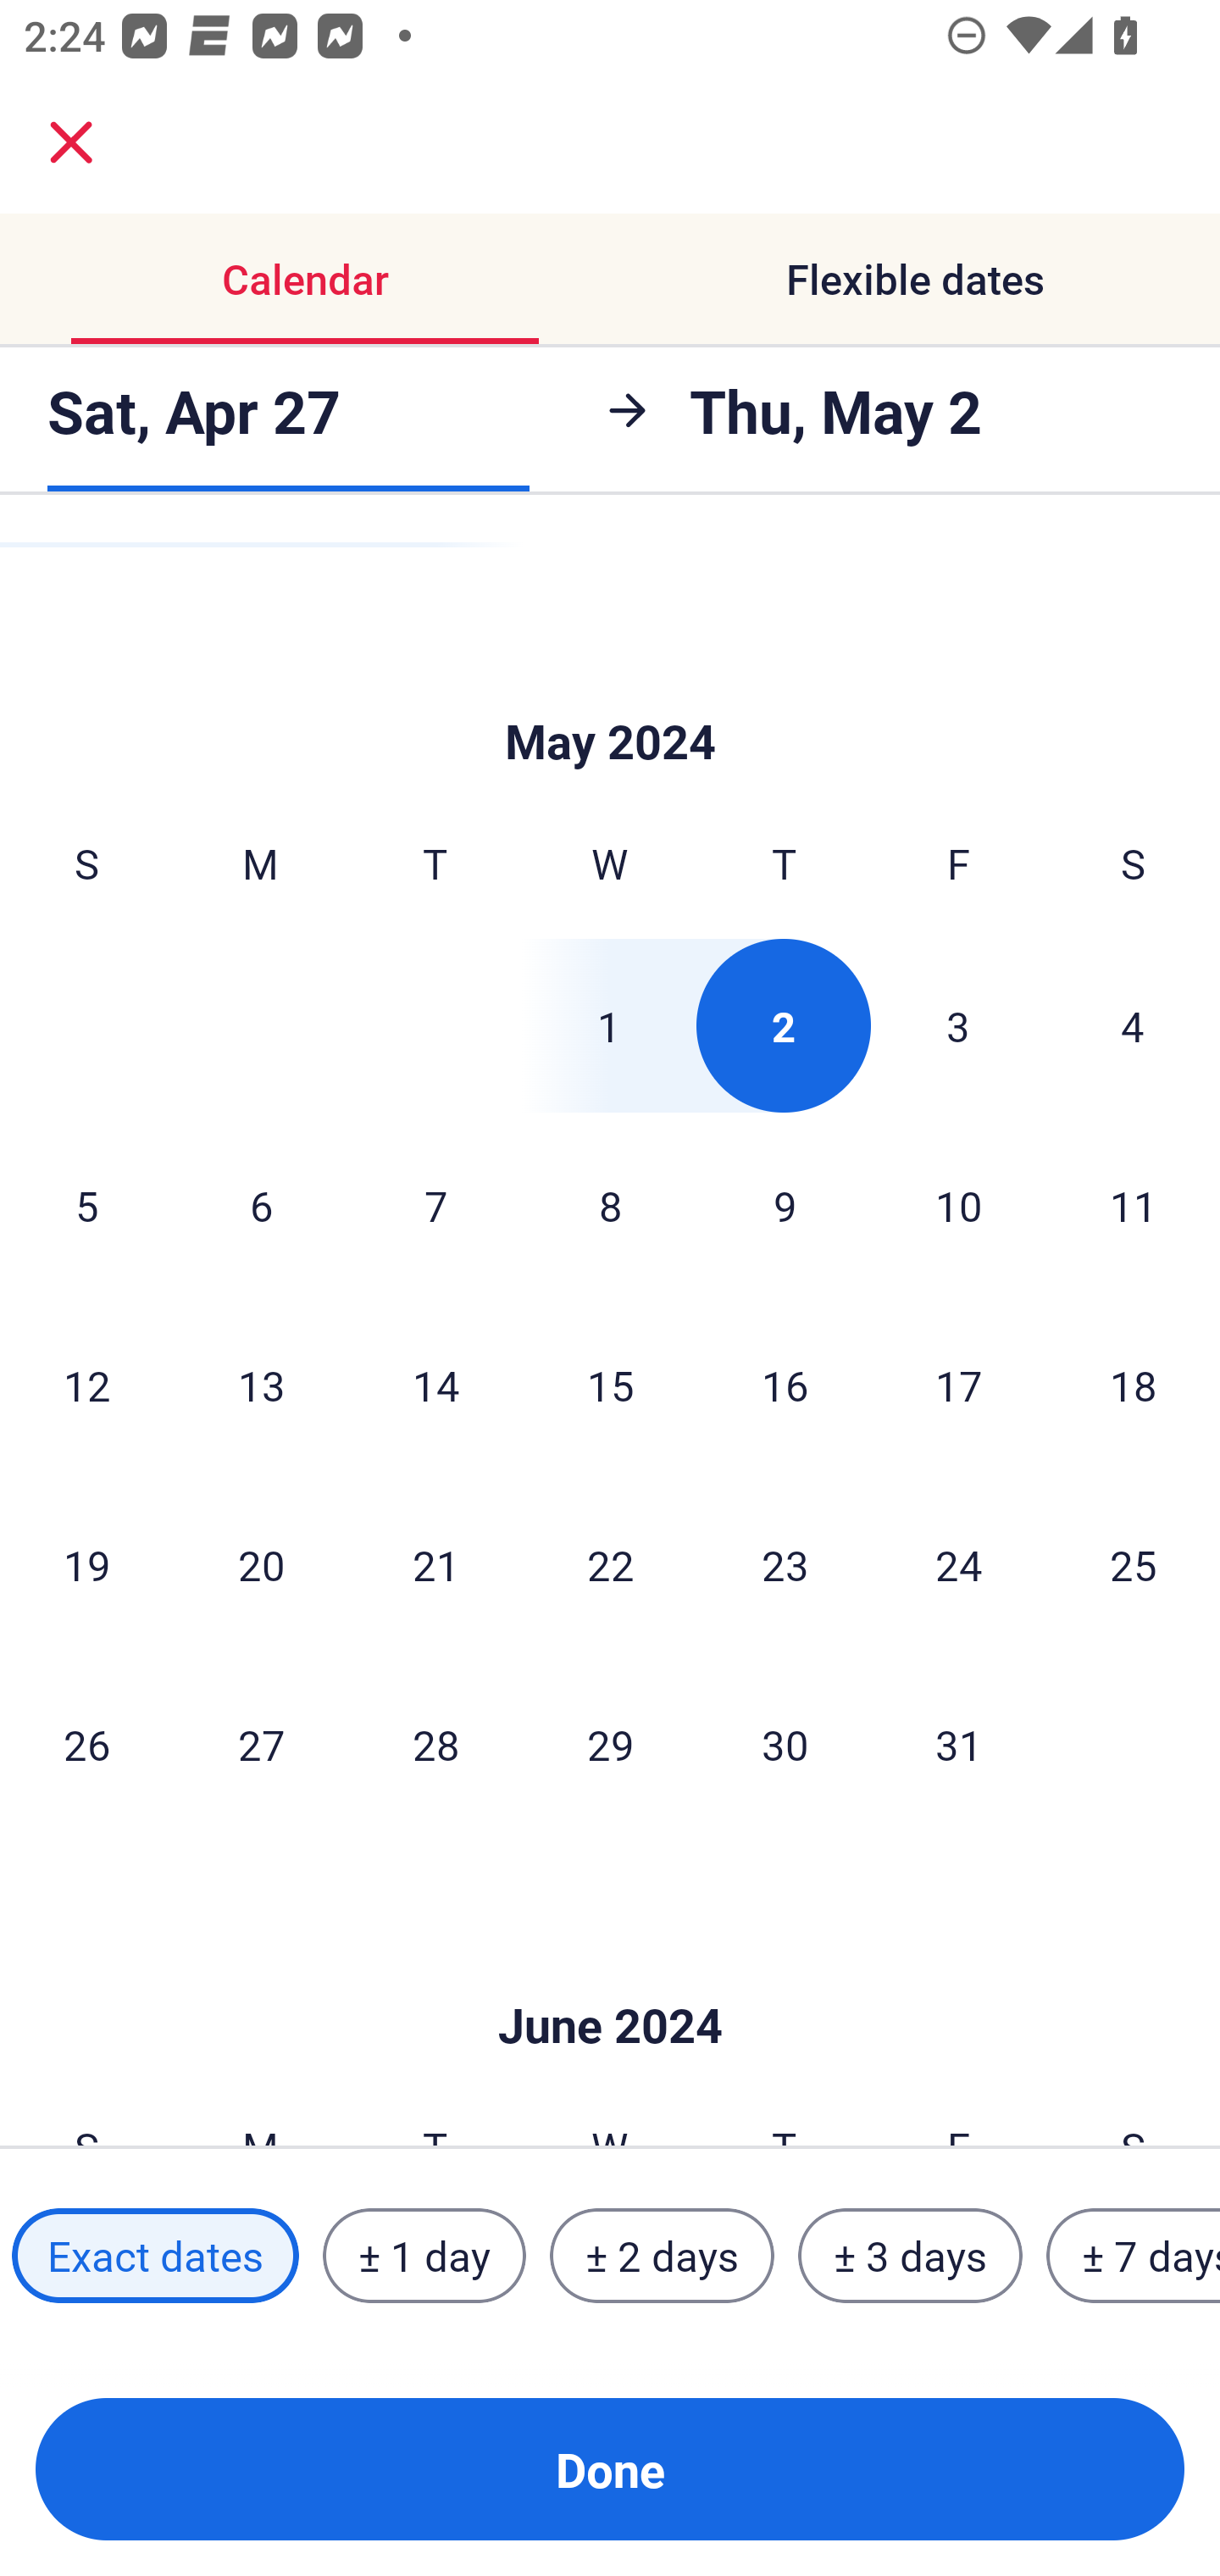 The image size is (1220, 2576). Describe the element at coordinates (785, 1744) in the screenshot. I see `30 Thursday, May 30, 2024` at that location.